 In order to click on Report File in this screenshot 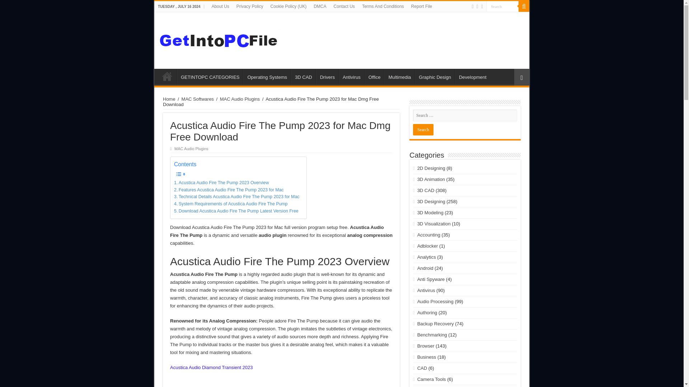, I will do `click(422, 6)`.